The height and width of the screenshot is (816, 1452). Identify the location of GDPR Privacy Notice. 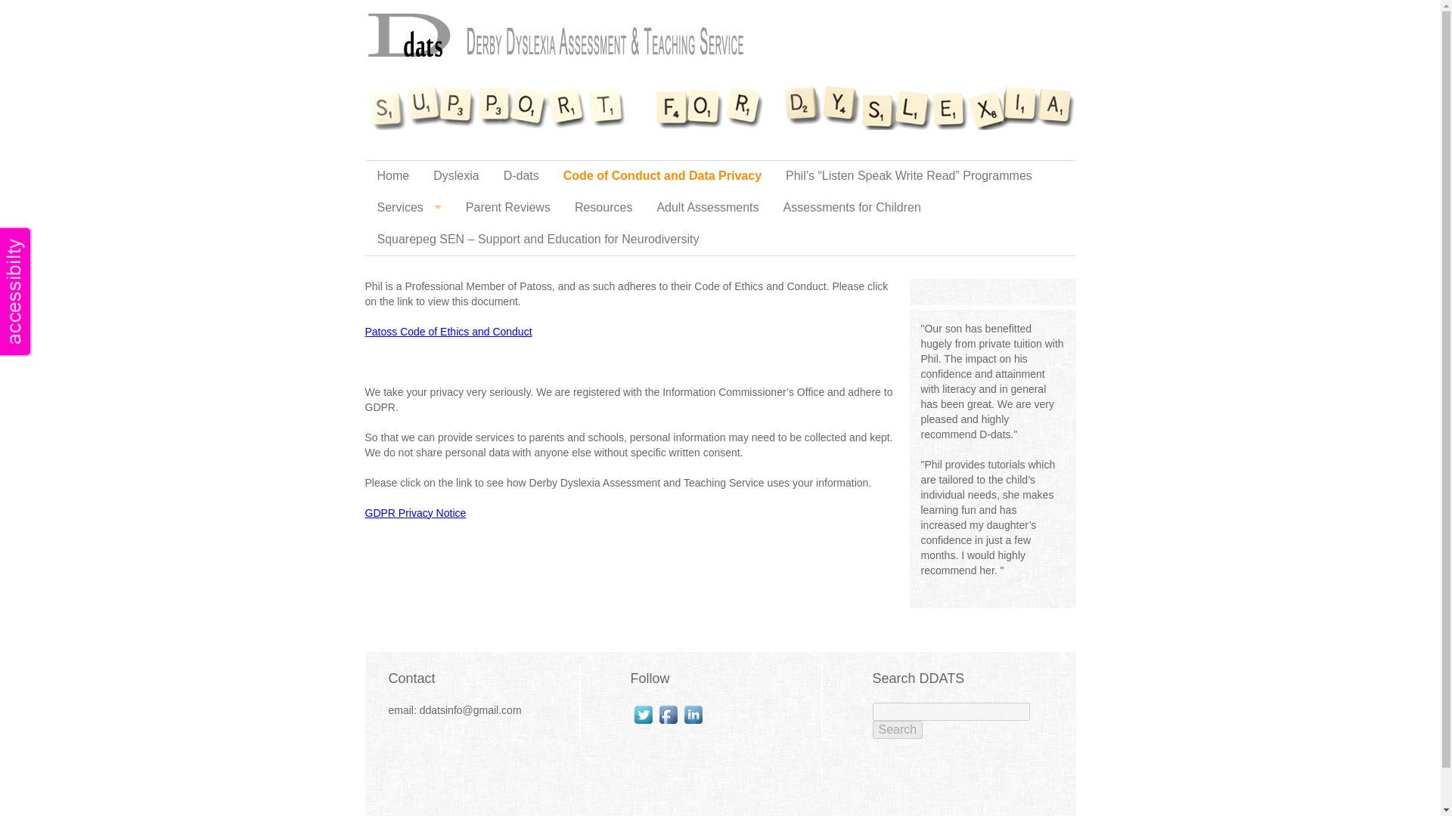
(414, 512).